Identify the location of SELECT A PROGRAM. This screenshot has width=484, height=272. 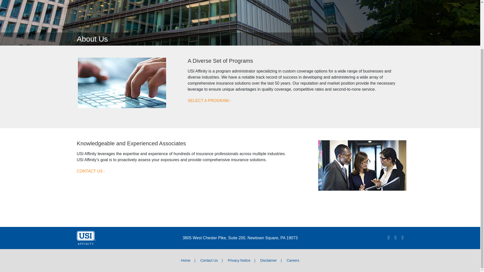
(209, 100).